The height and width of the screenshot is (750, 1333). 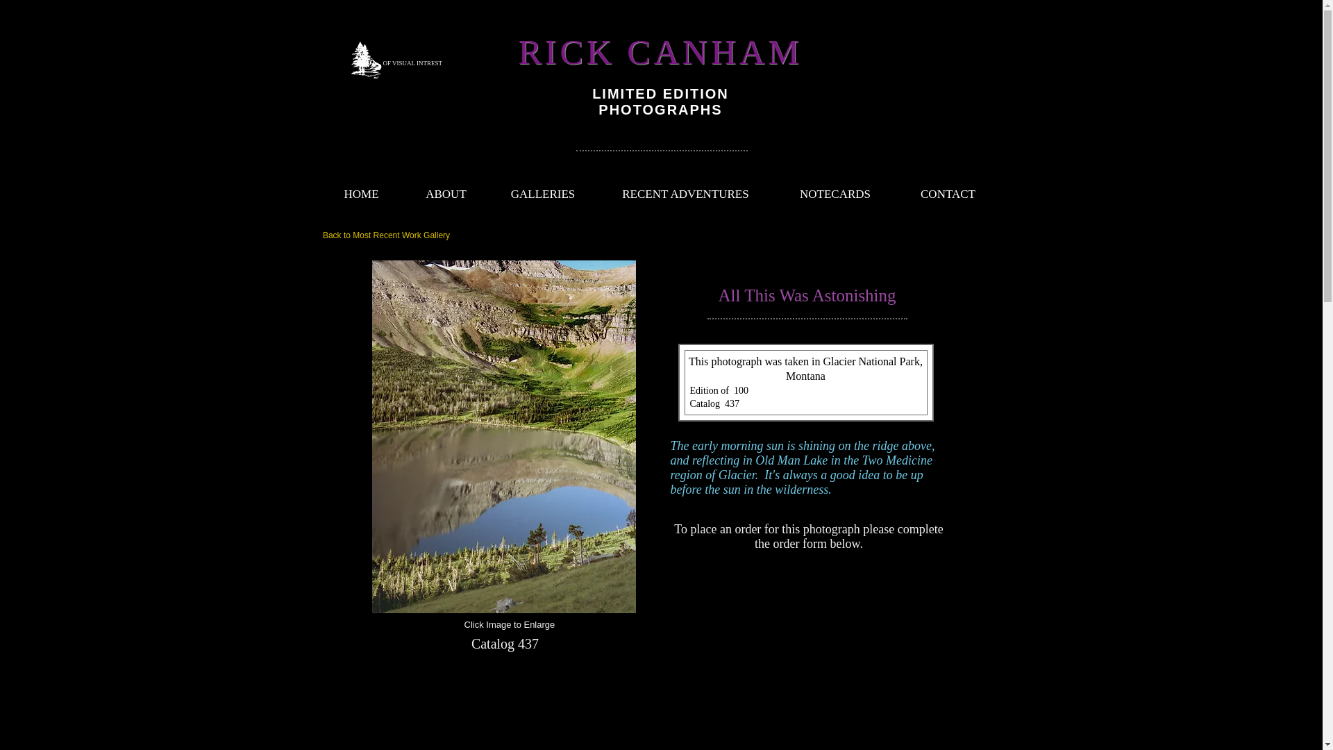 What do you see at coordinates (361, 194) in the screenshot?
I see `HOME` at bounding box center [361, 194].